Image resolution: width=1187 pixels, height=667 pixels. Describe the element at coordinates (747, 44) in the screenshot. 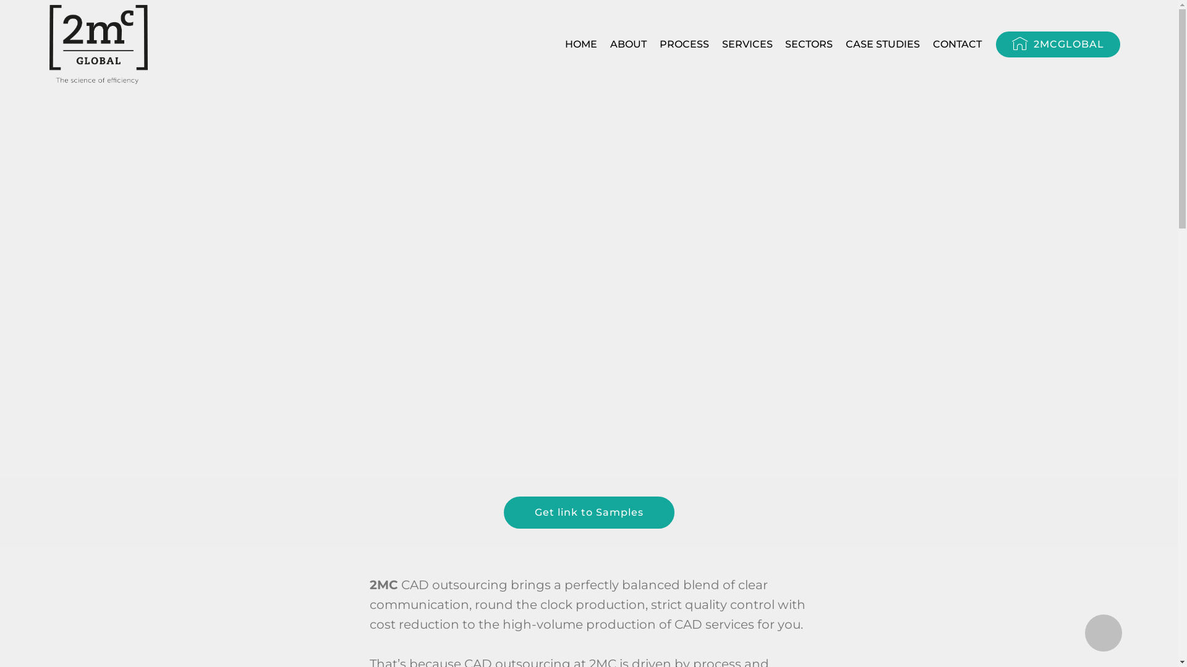

I see `SERVICES` at that location.